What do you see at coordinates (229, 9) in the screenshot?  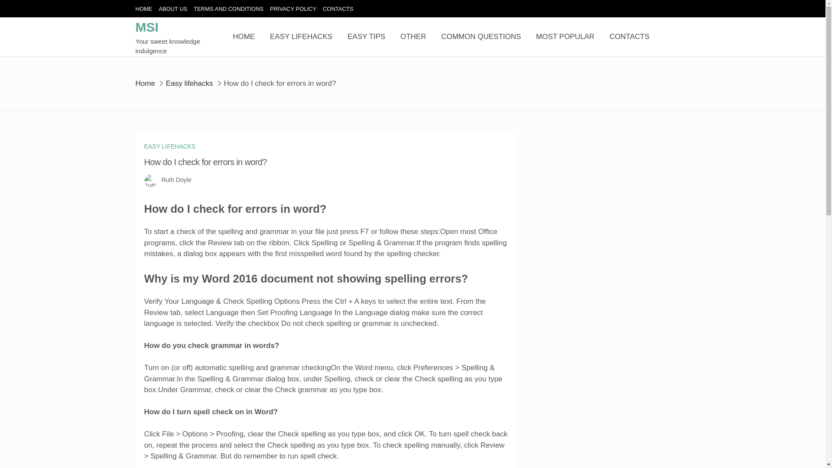 I see `TERMS AND CONDITIONS` at bounding box center [229, 9].